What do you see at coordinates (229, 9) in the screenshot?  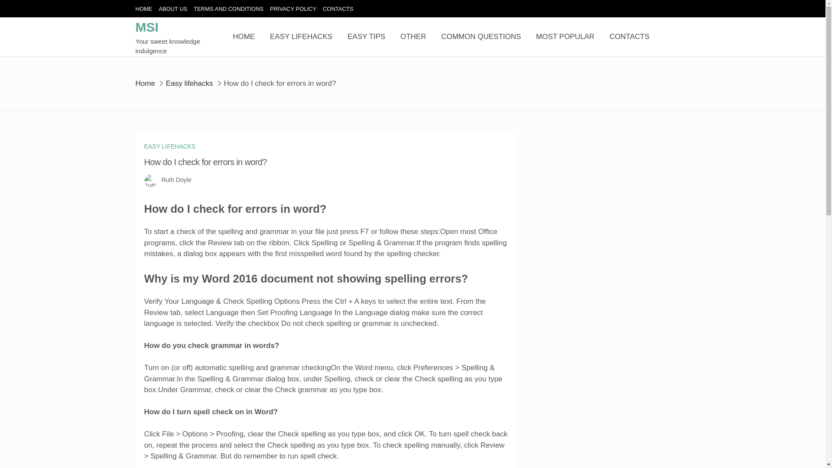 I see `TERMS AND CONDITIONS` at bounding box center [229, 9].